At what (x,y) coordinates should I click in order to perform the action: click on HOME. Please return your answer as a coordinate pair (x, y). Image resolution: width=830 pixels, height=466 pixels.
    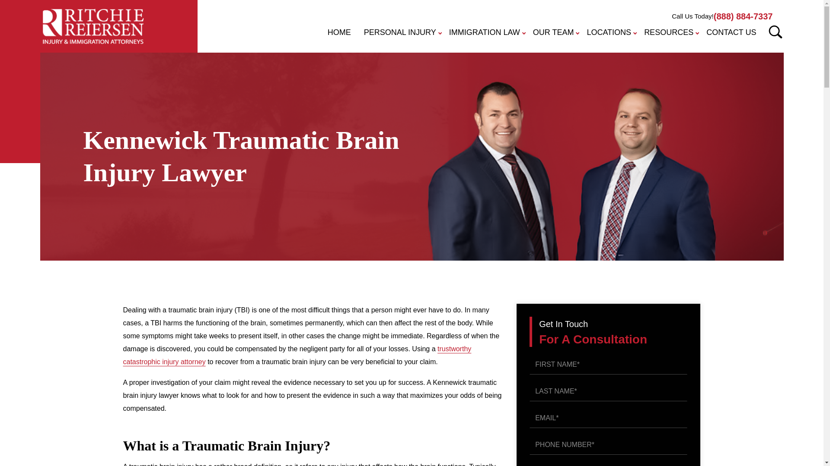
    Looking at the image, I should click on (339, 33).